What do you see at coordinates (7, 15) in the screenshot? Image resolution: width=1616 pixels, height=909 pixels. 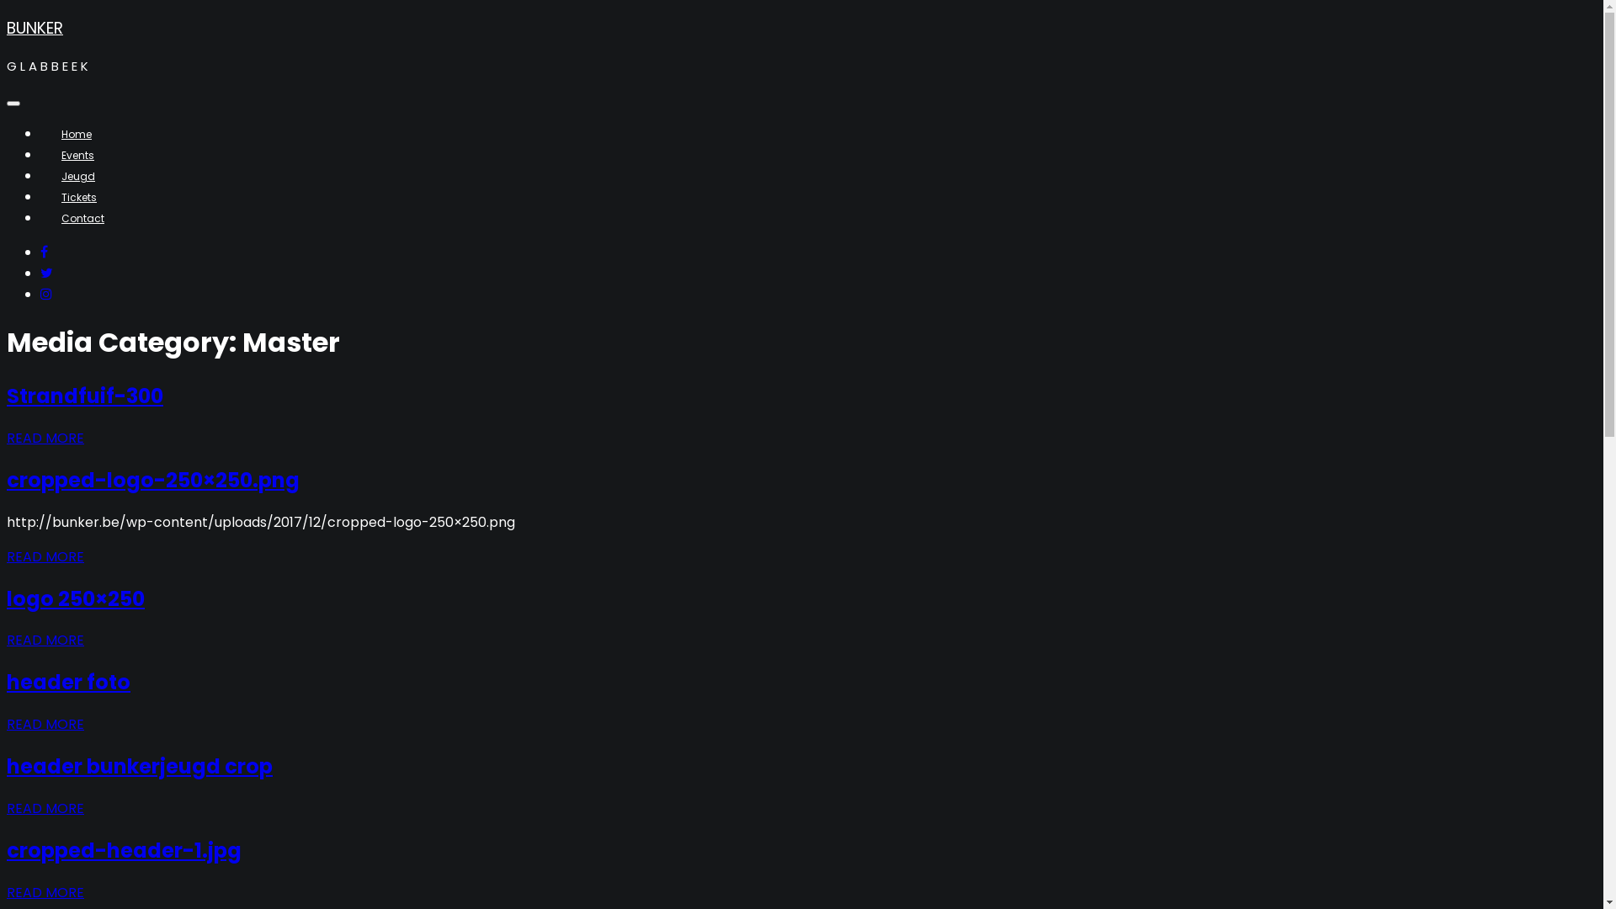 I see `Skip to content` at bounding box center [7, 15].